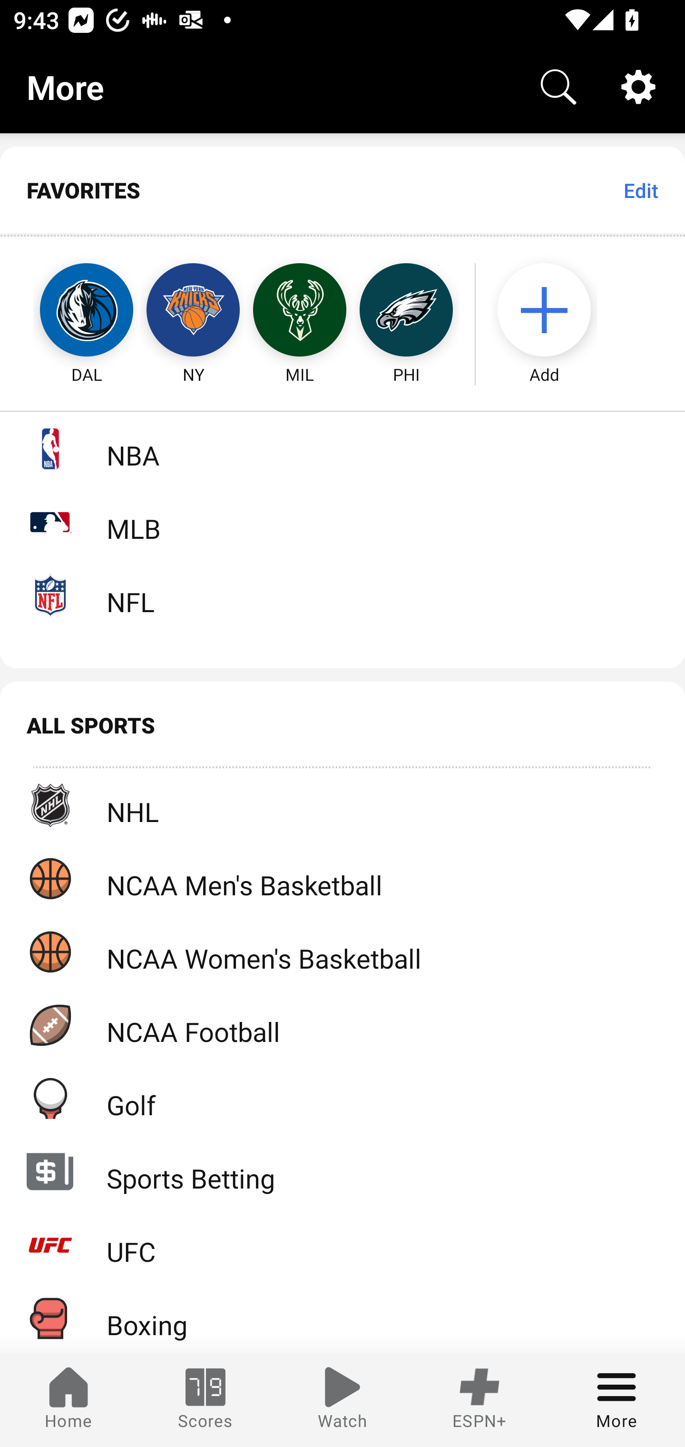 The width and height of the screenshot is (685, 1447). Describe the element at coordinates (342, 1171) in the screenshot. I see `Sports Betting` at that location.